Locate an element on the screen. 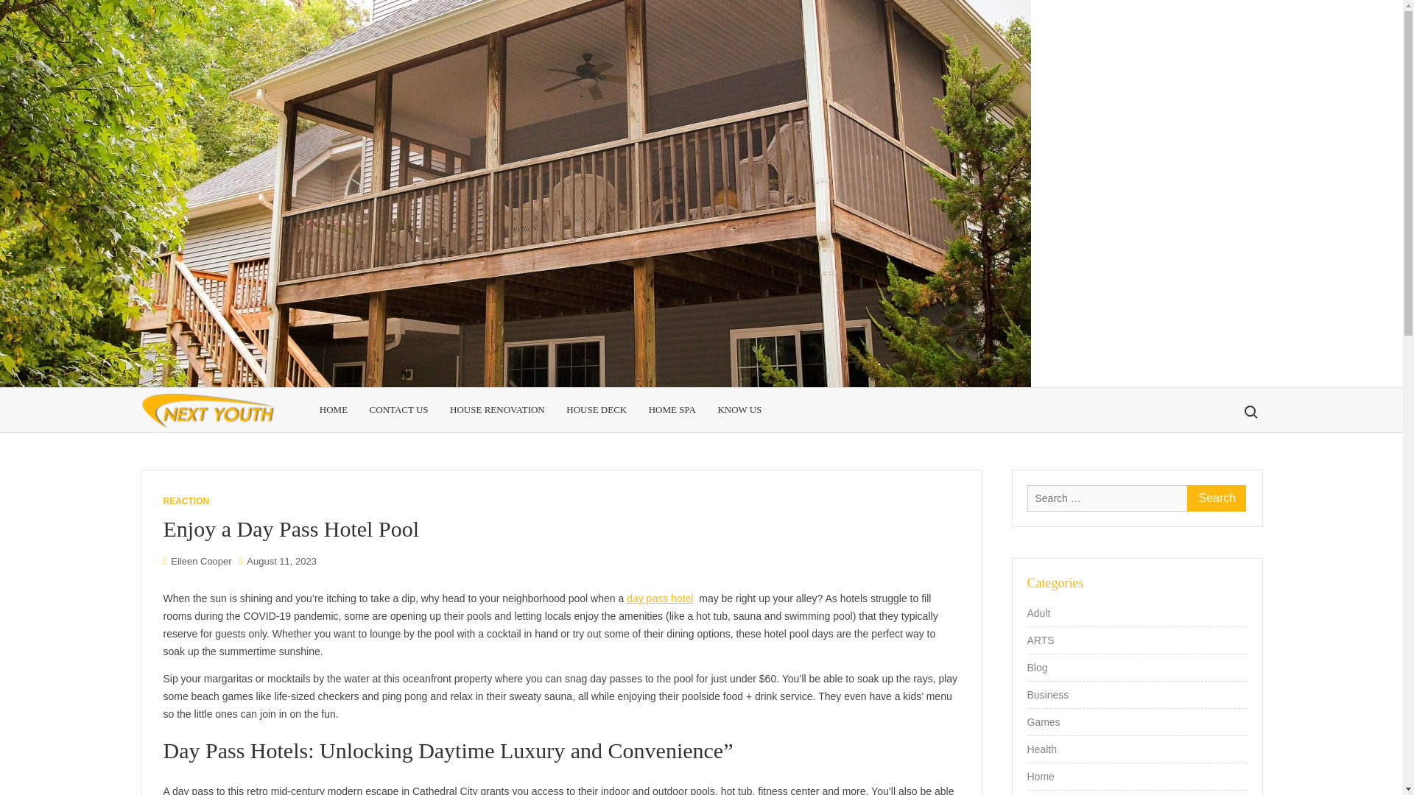 This screenshot has width=1414, height=795. Blog is located at coordinates (1037, 668).